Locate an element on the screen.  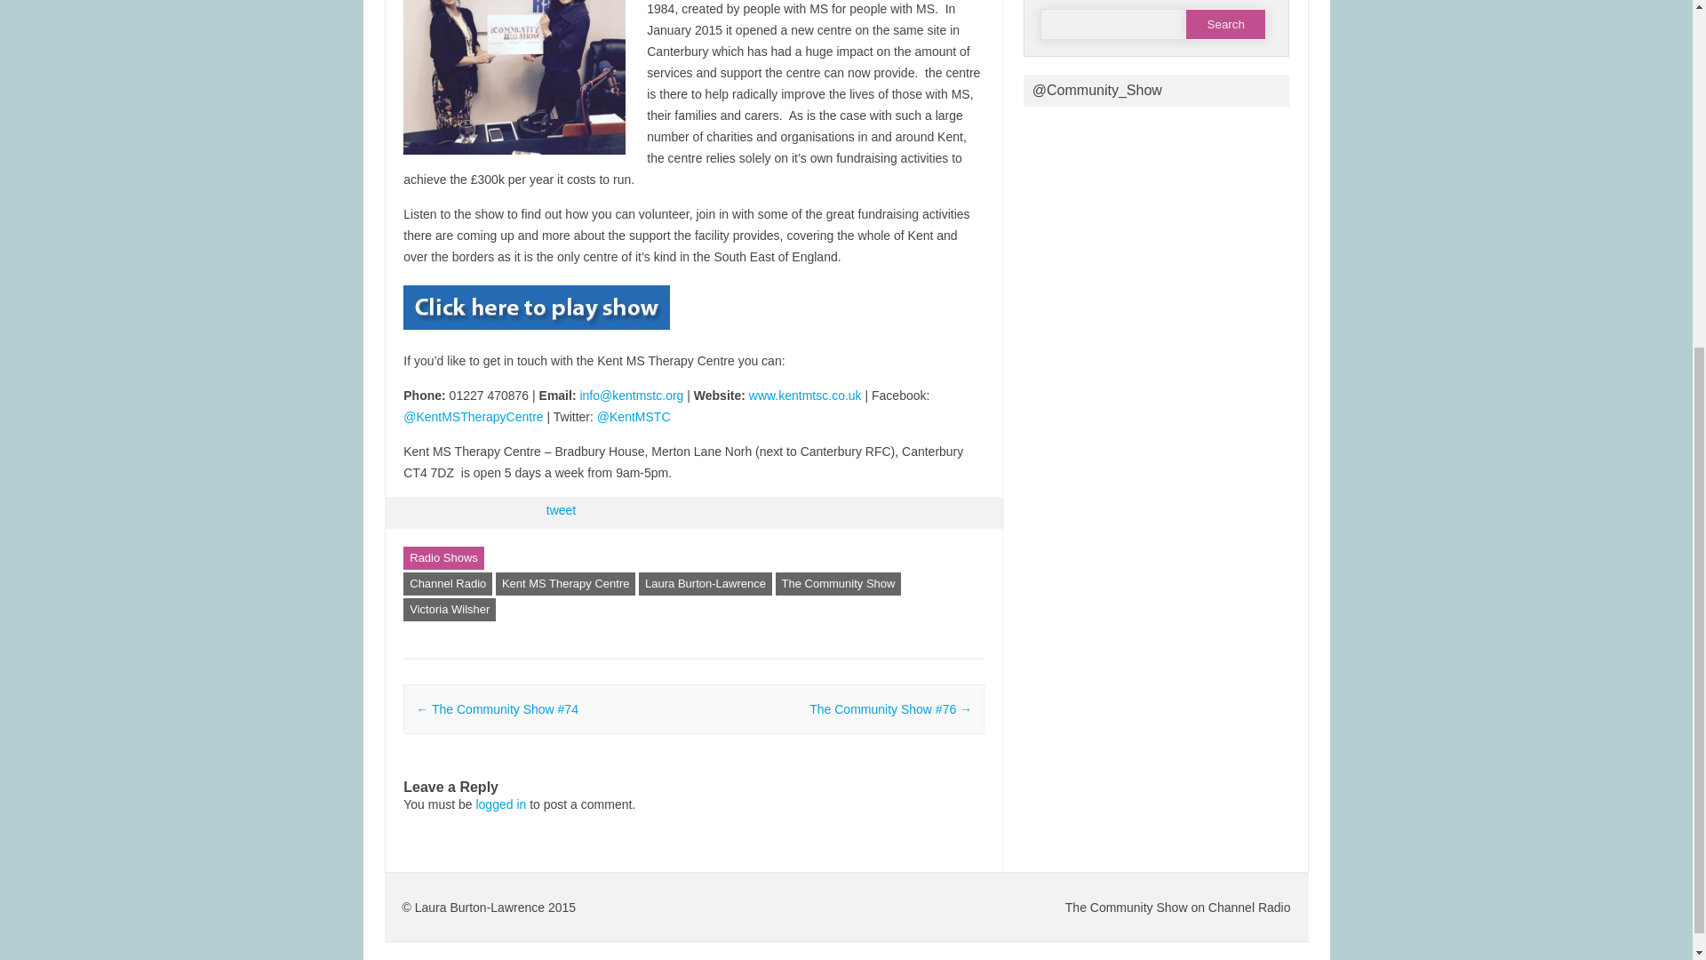
www.kentmtsc.co.uk is located at coordinates (805, 395).